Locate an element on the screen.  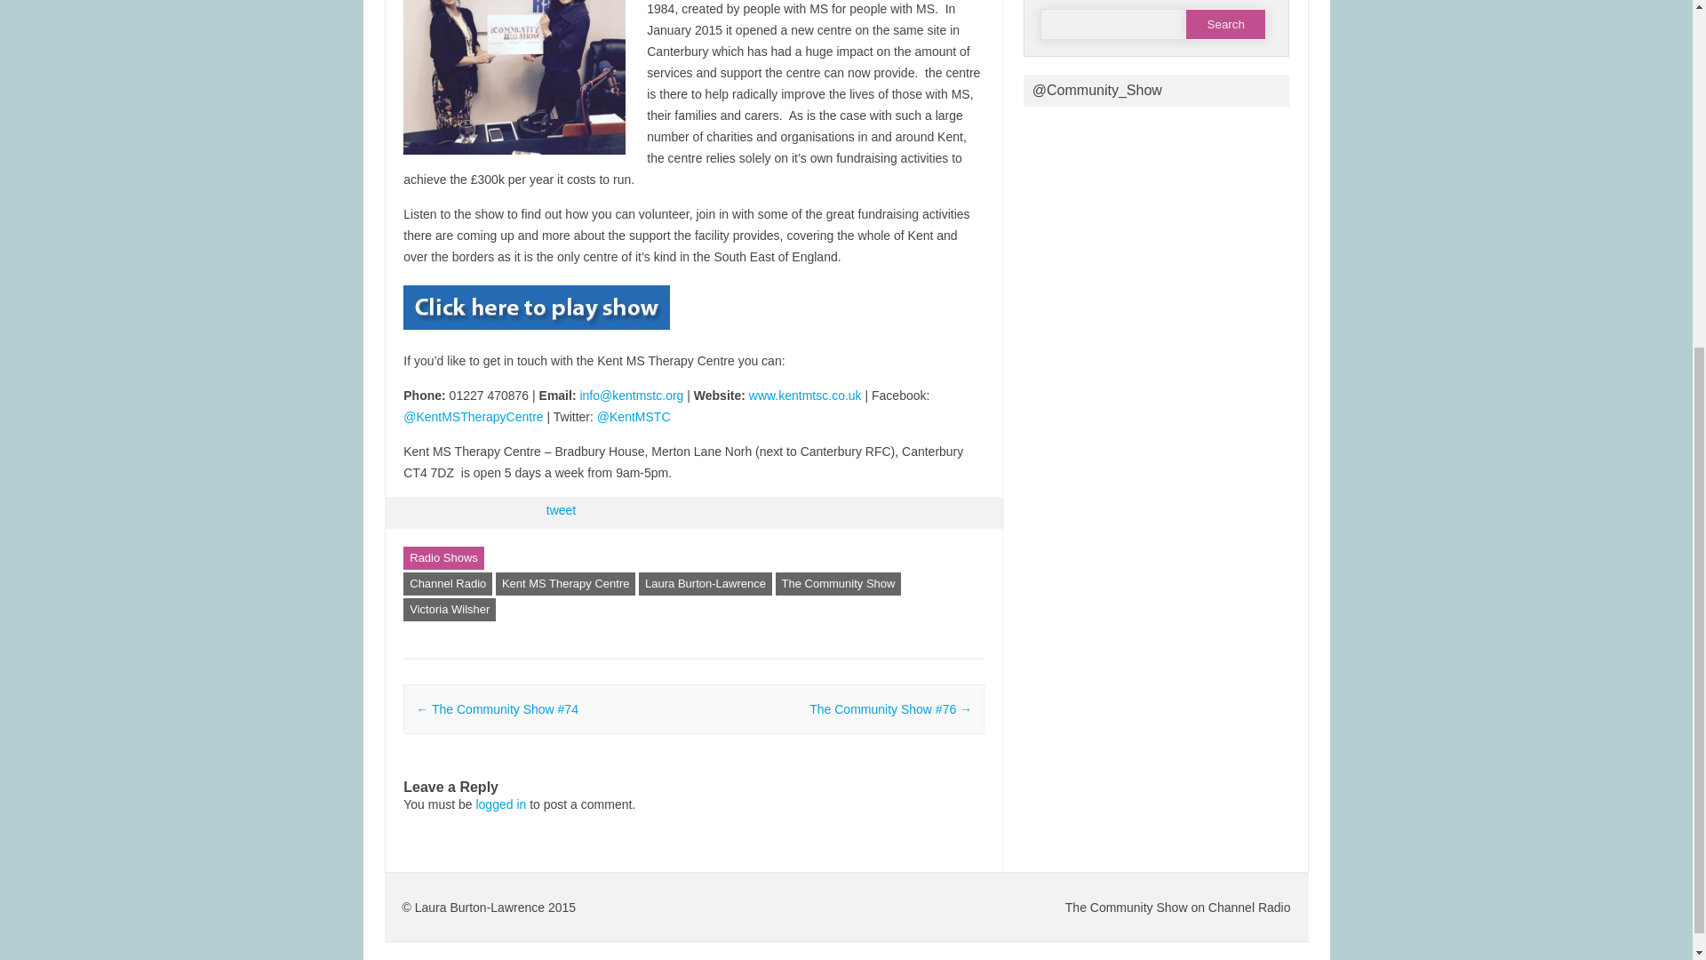
www.kentmtsc.co.uk is located at coordinates (805, 395).